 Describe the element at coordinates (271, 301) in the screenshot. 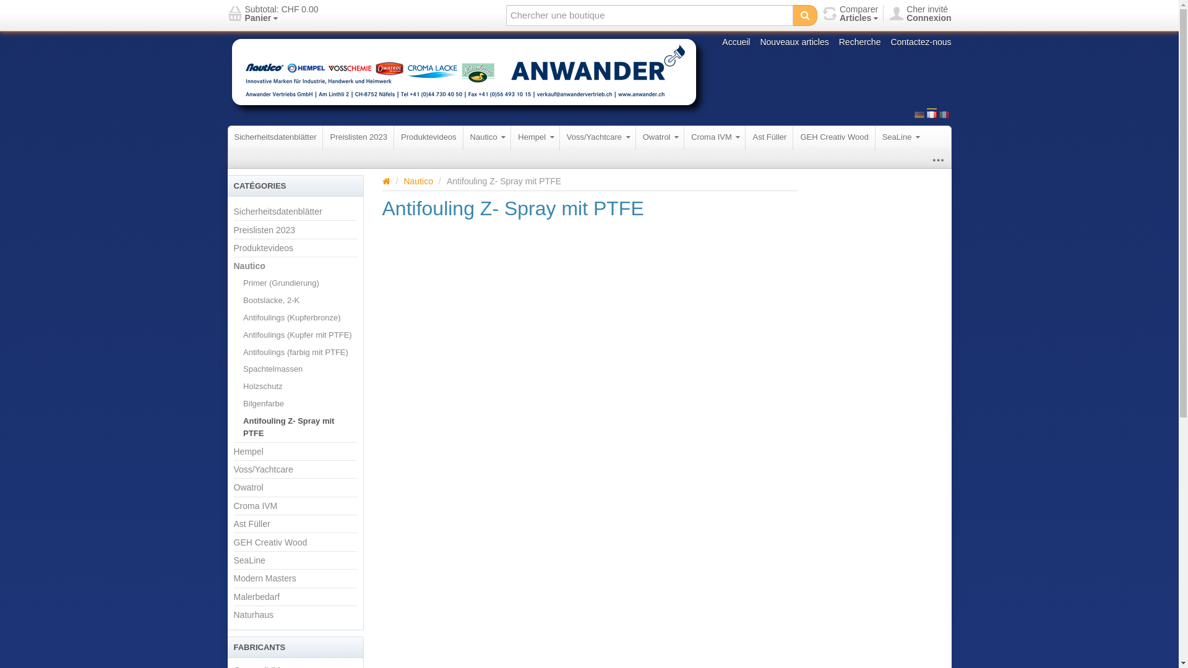

I see `Bootslacke, 2-K` at that location.